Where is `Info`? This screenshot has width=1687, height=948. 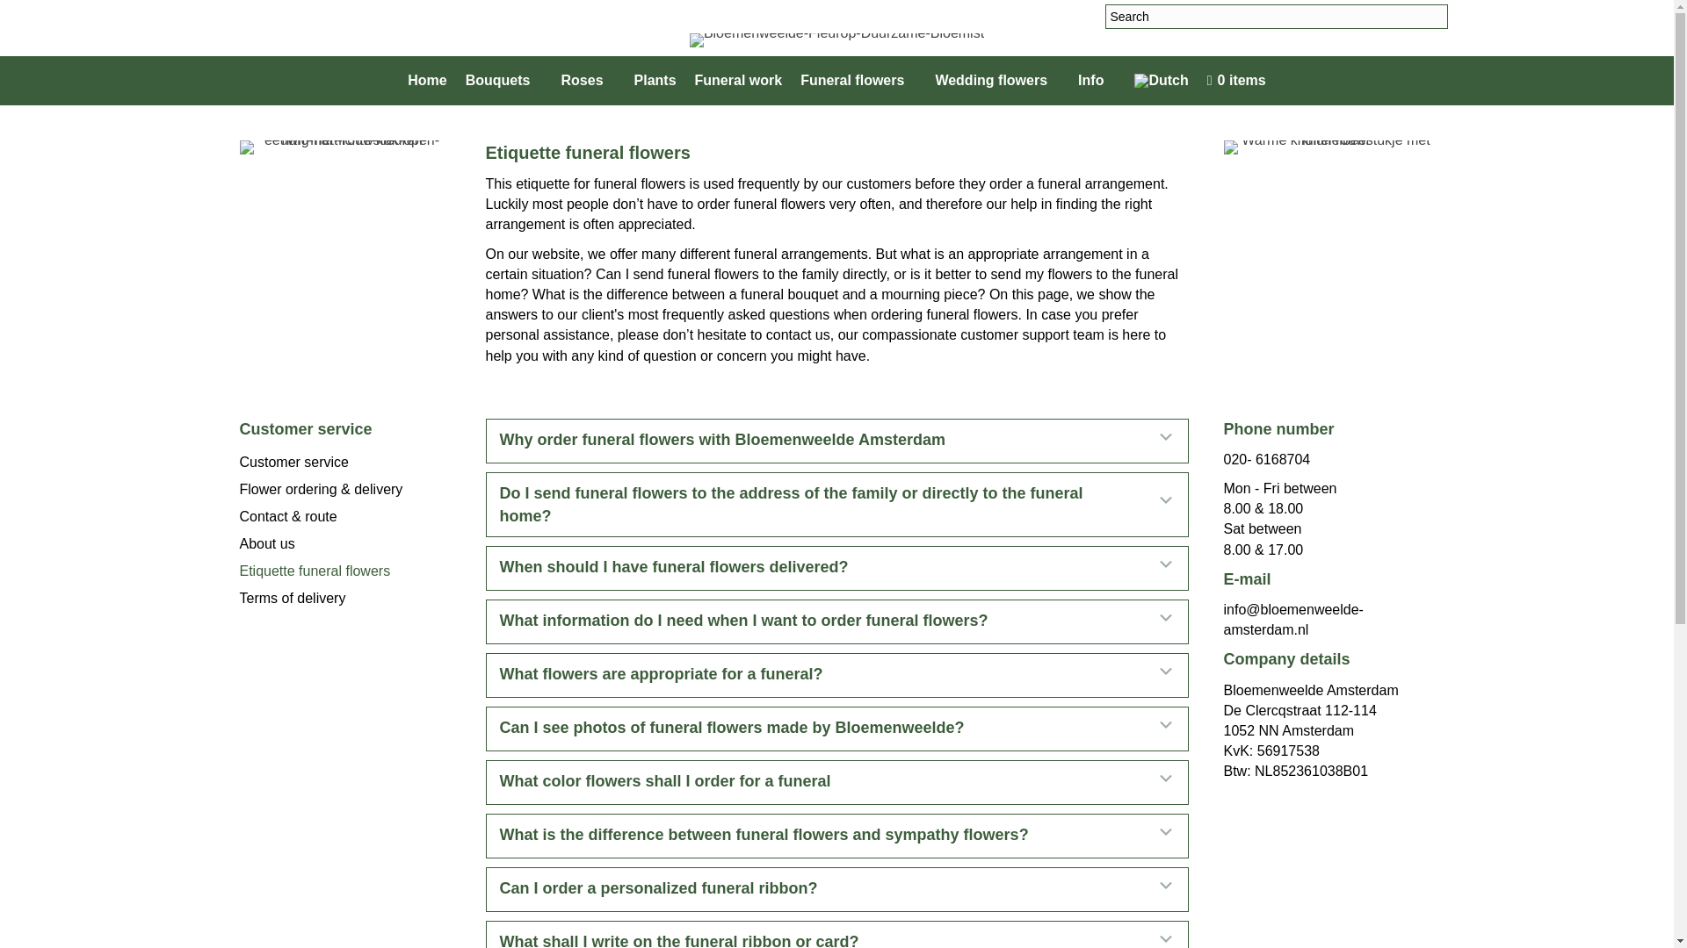
Info is located at coordinates (1097, 81).